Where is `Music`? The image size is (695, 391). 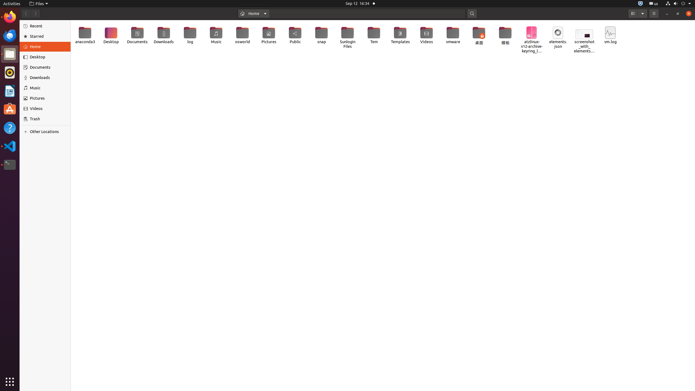
Music is located at coordinates (48, 88).